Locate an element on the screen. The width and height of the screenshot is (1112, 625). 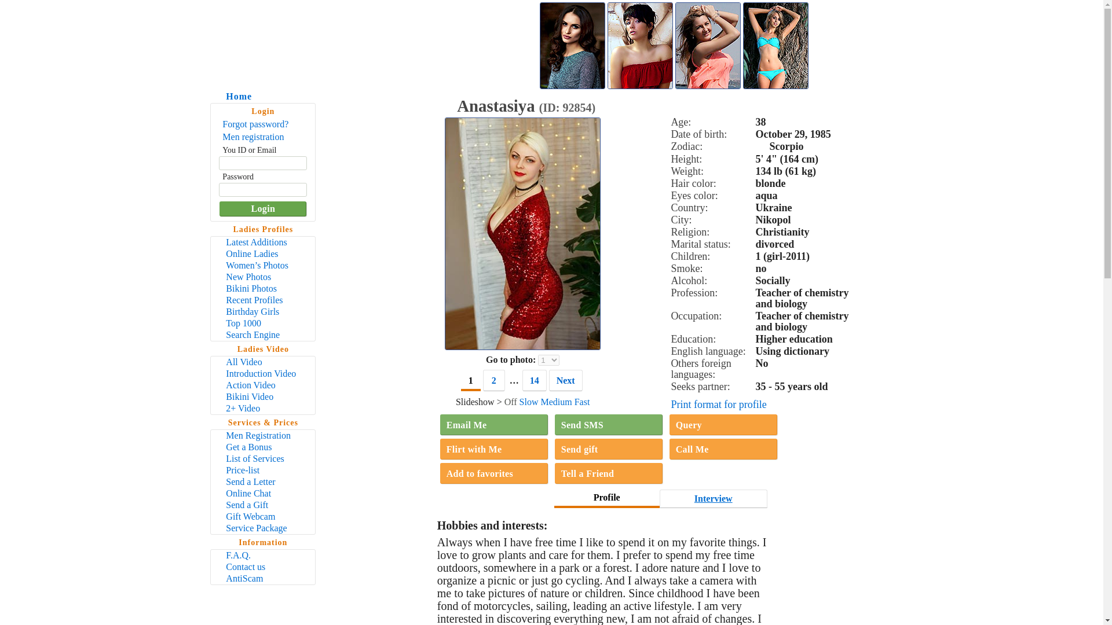
Online Ladies is located at coordinates (263, 253).